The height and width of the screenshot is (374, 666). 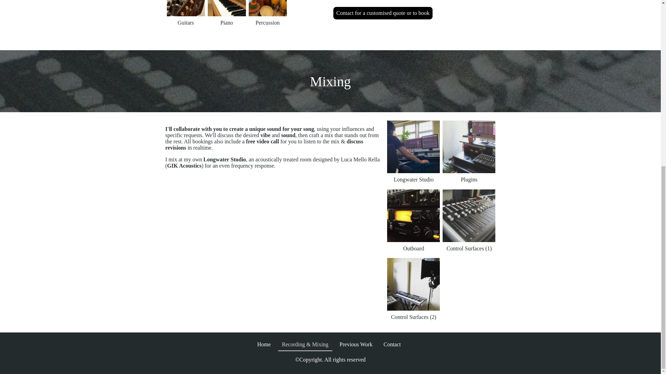 I want to click on Percussion, so click(x=267, y=8).